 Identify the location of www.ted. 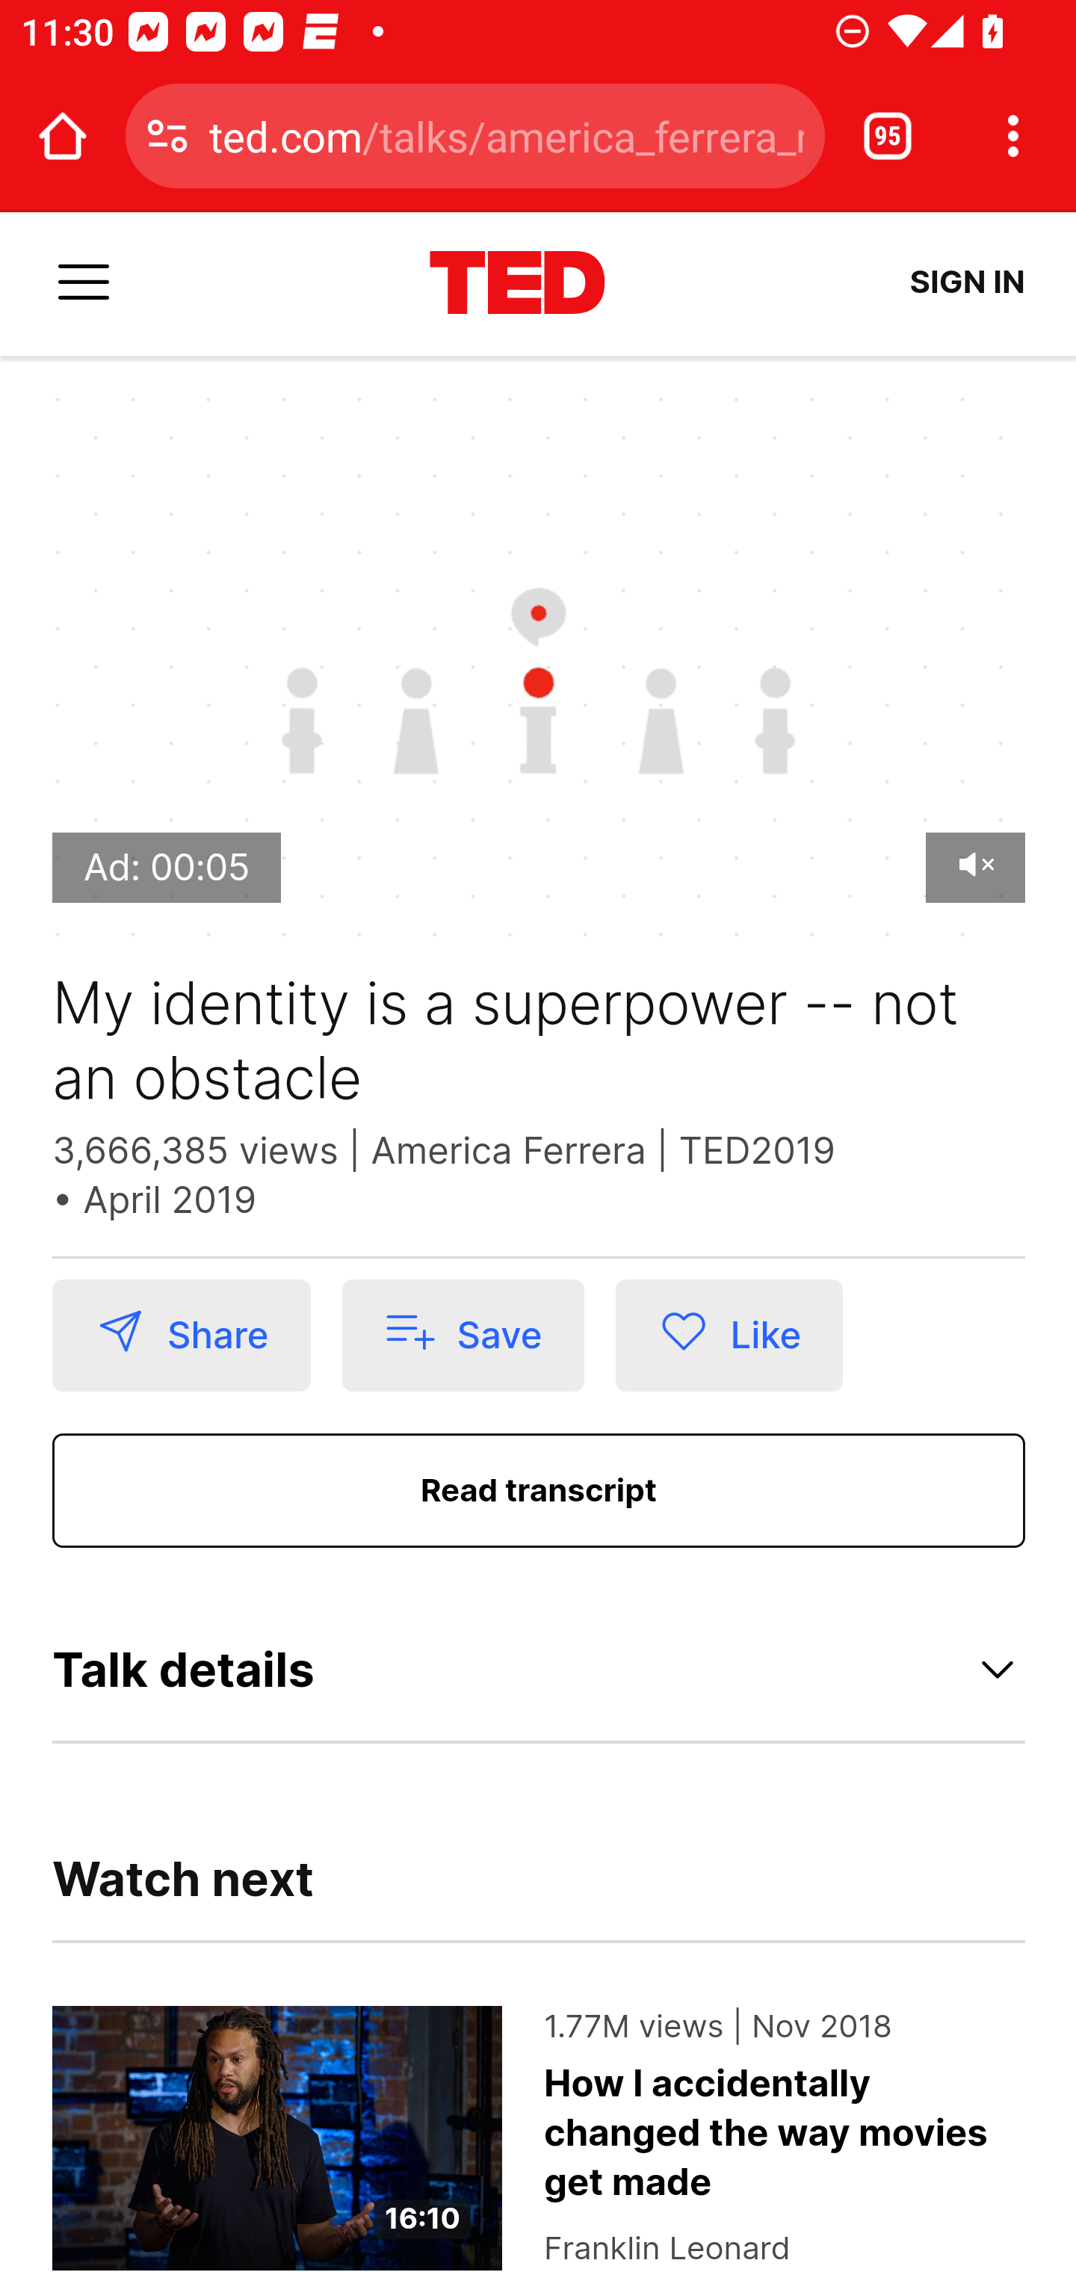
(517, 284).